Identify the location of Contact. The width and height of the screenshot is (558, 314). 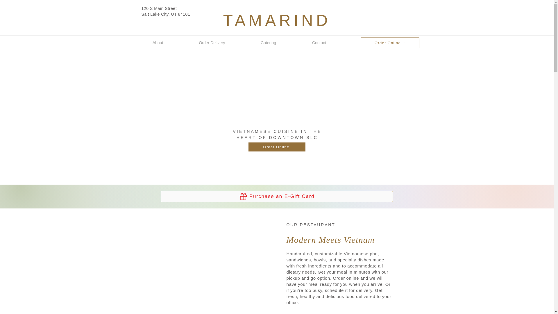
(319, 42).